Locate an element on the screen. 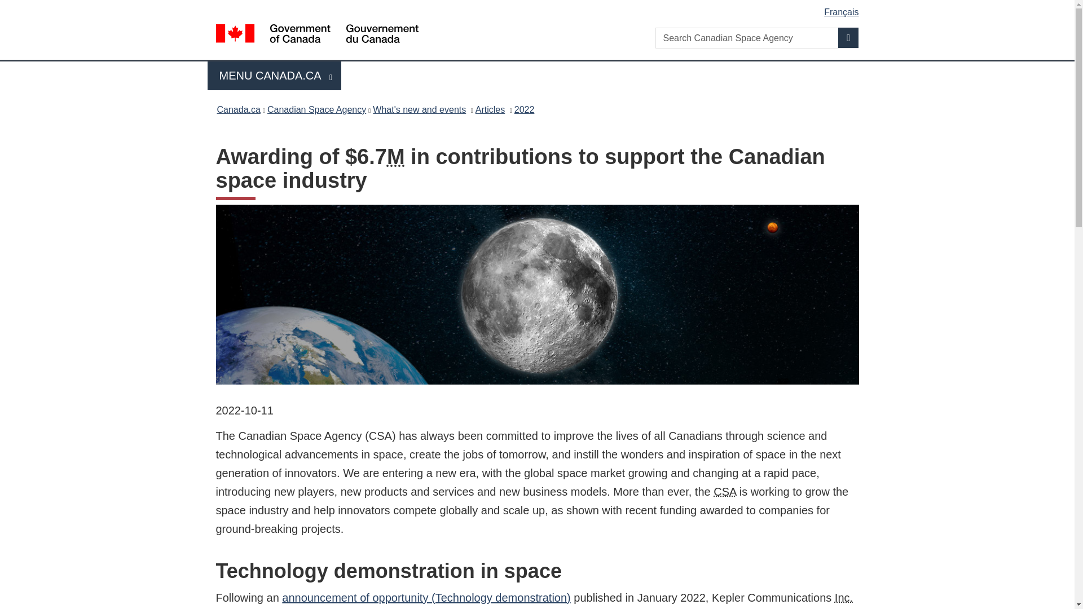  Articles is located at coordinates (490, 109).